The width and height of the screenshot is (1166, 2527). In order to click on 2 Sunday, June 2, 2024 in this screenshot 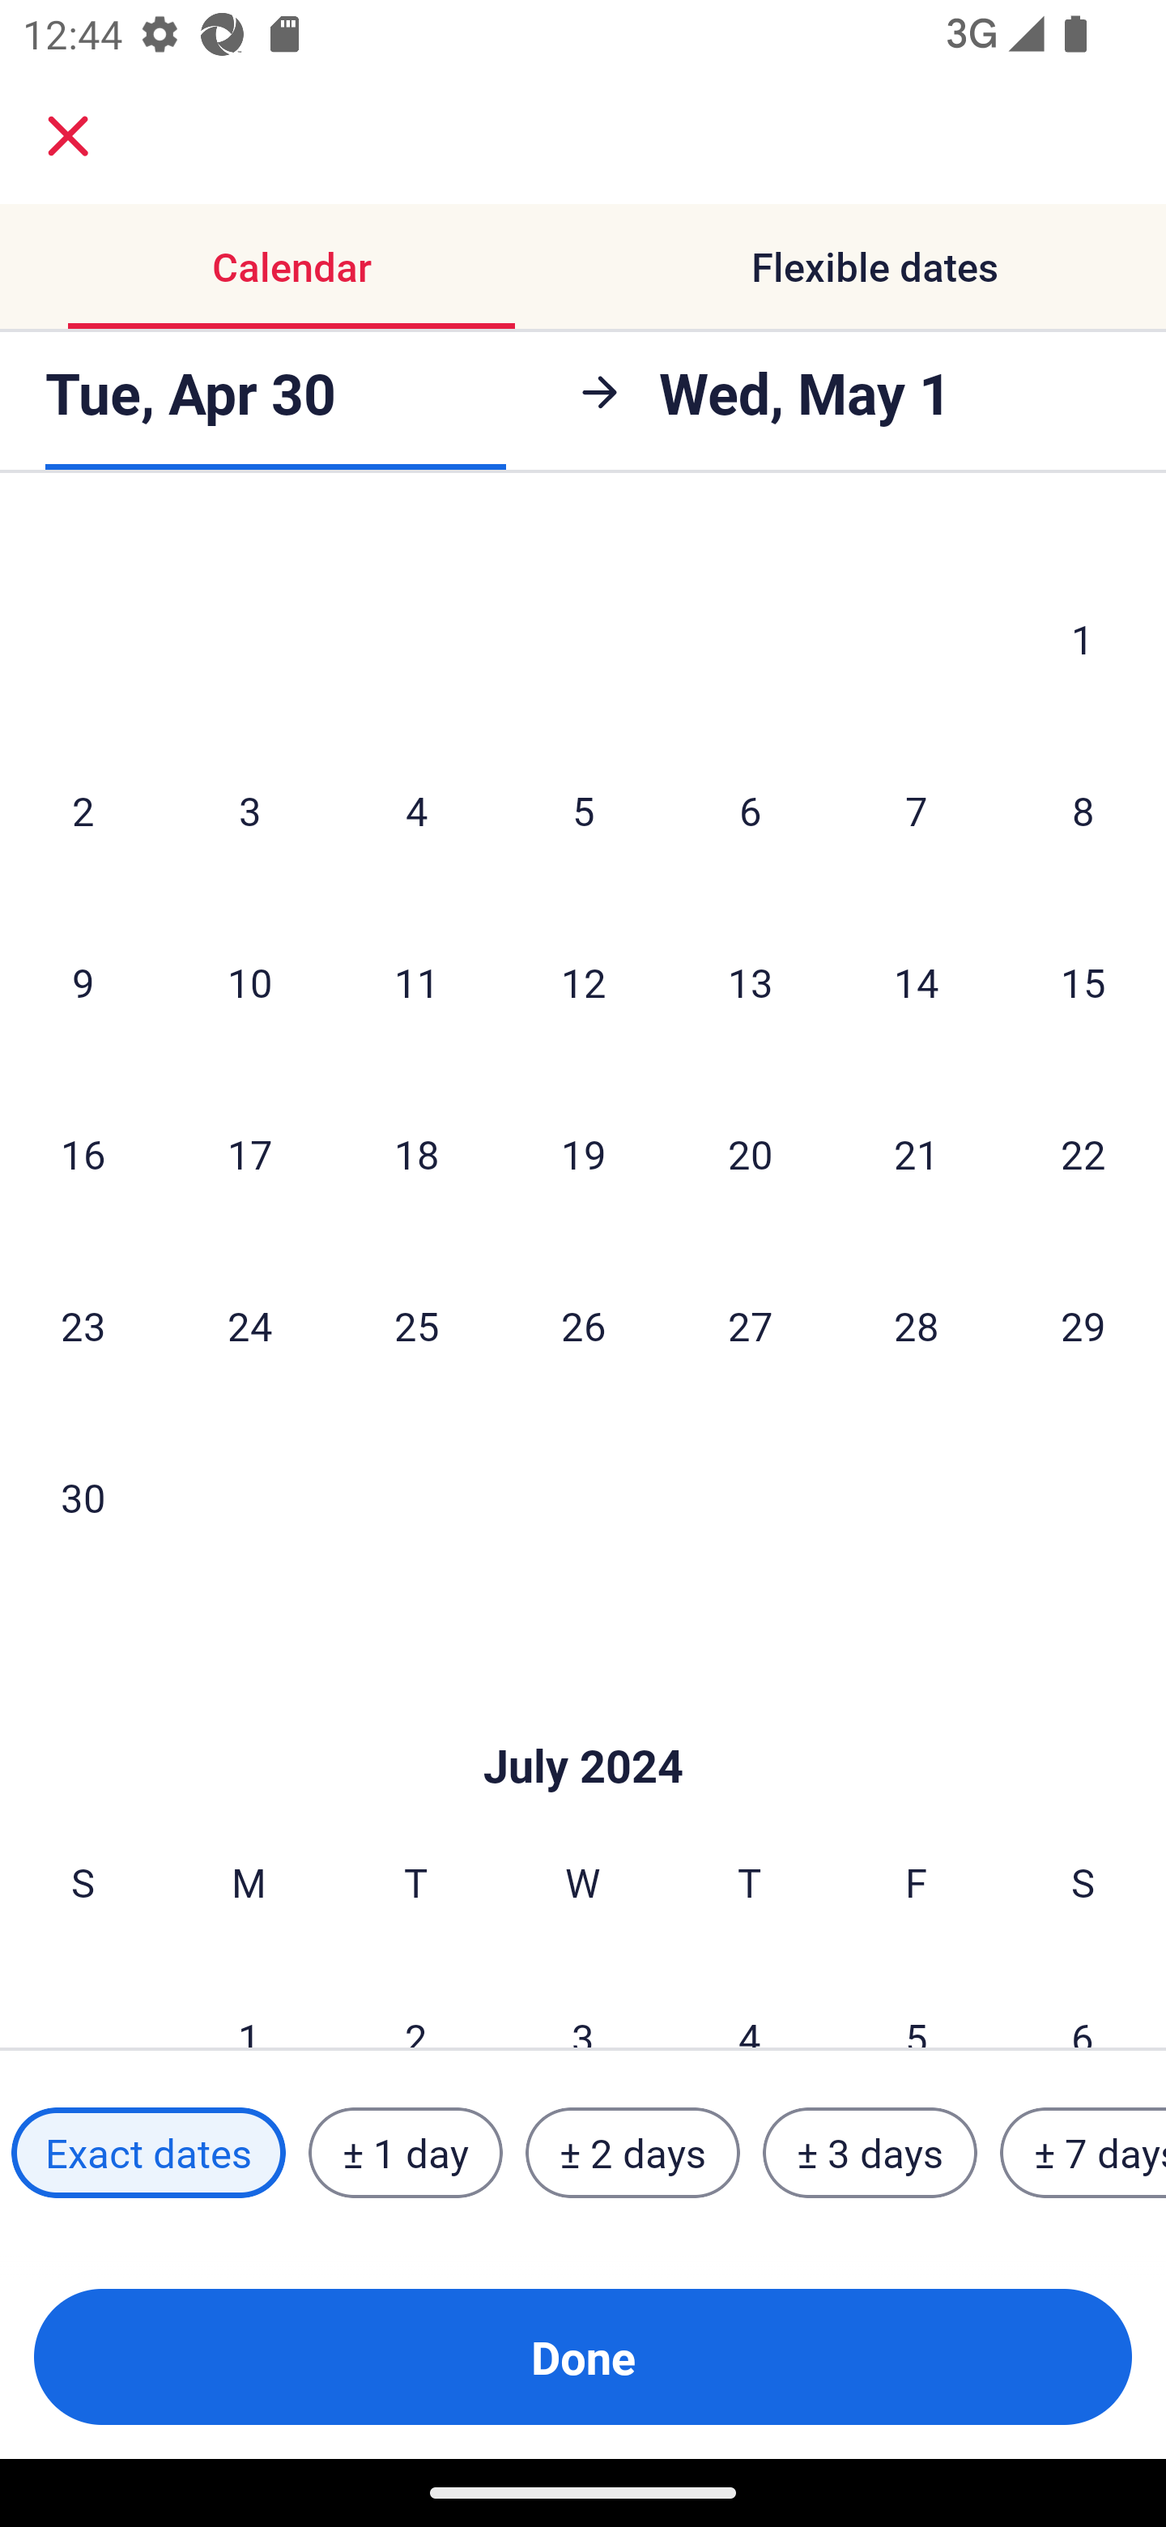, I will do `click(83, 811)`.